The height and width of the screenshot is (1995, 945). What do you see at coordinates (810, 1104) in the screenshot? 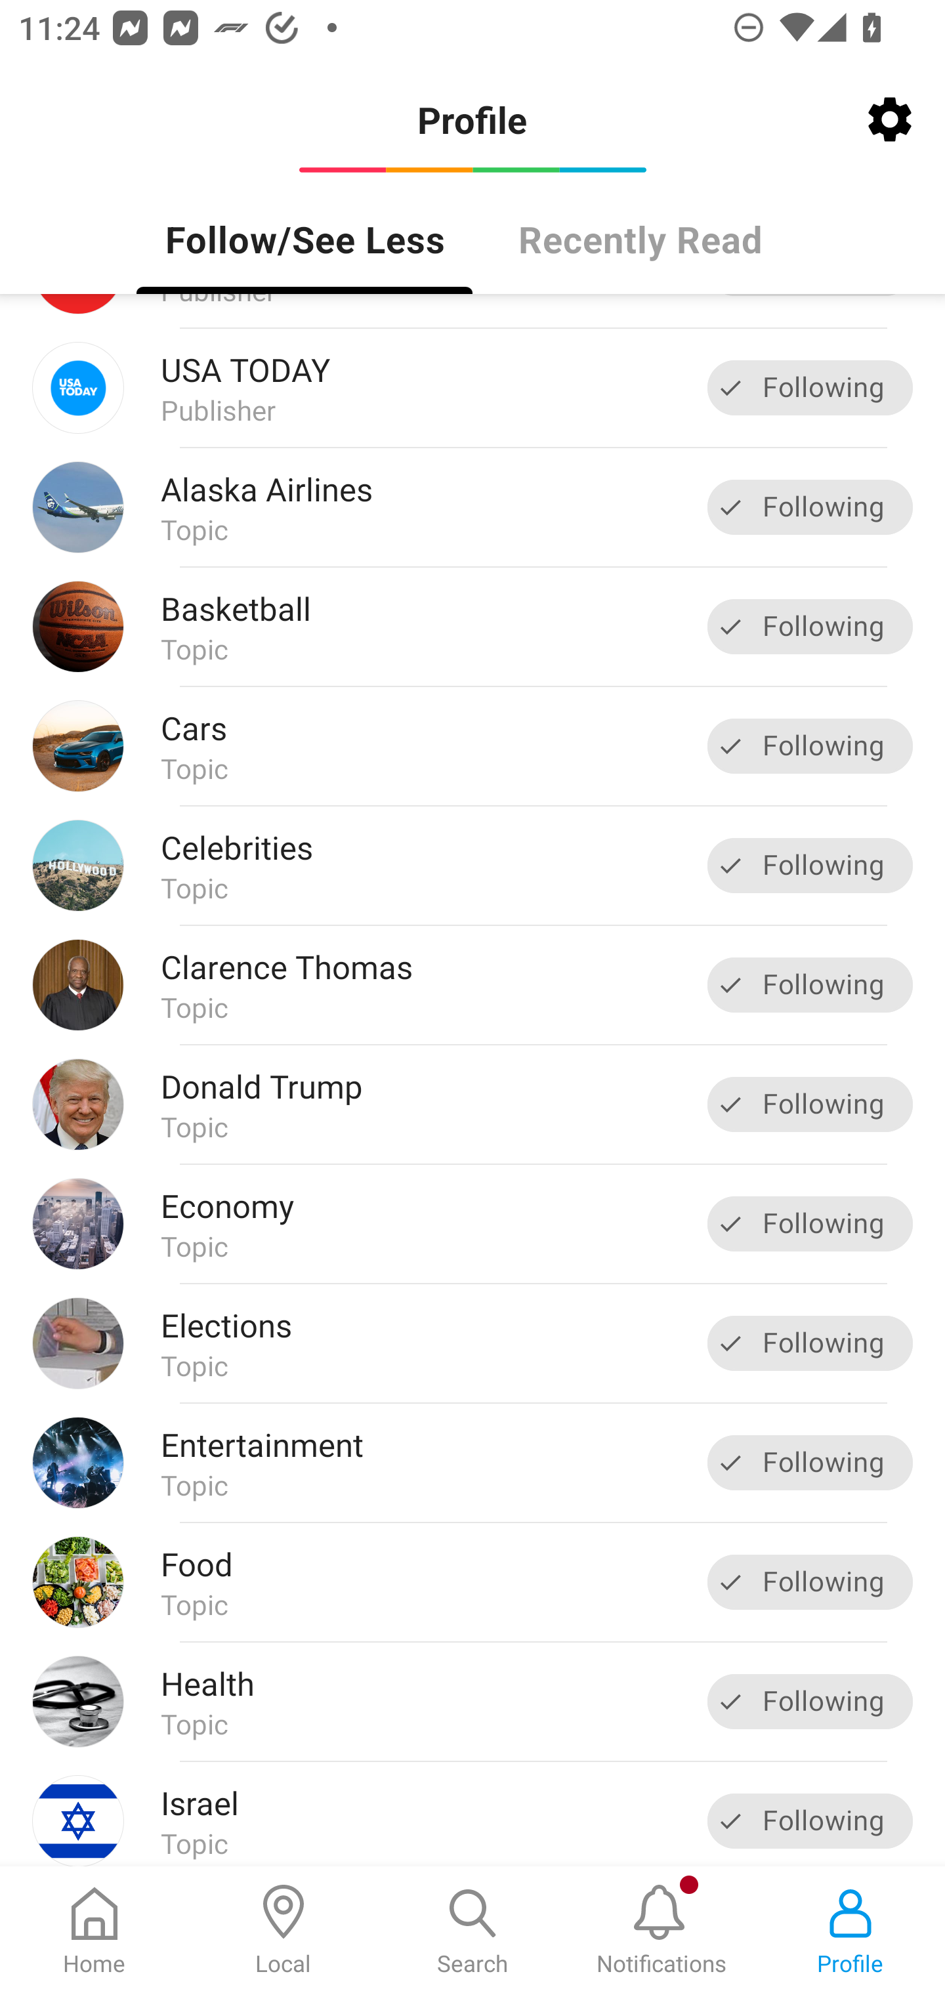
I see `Following` at bounding box center [810, 1104].